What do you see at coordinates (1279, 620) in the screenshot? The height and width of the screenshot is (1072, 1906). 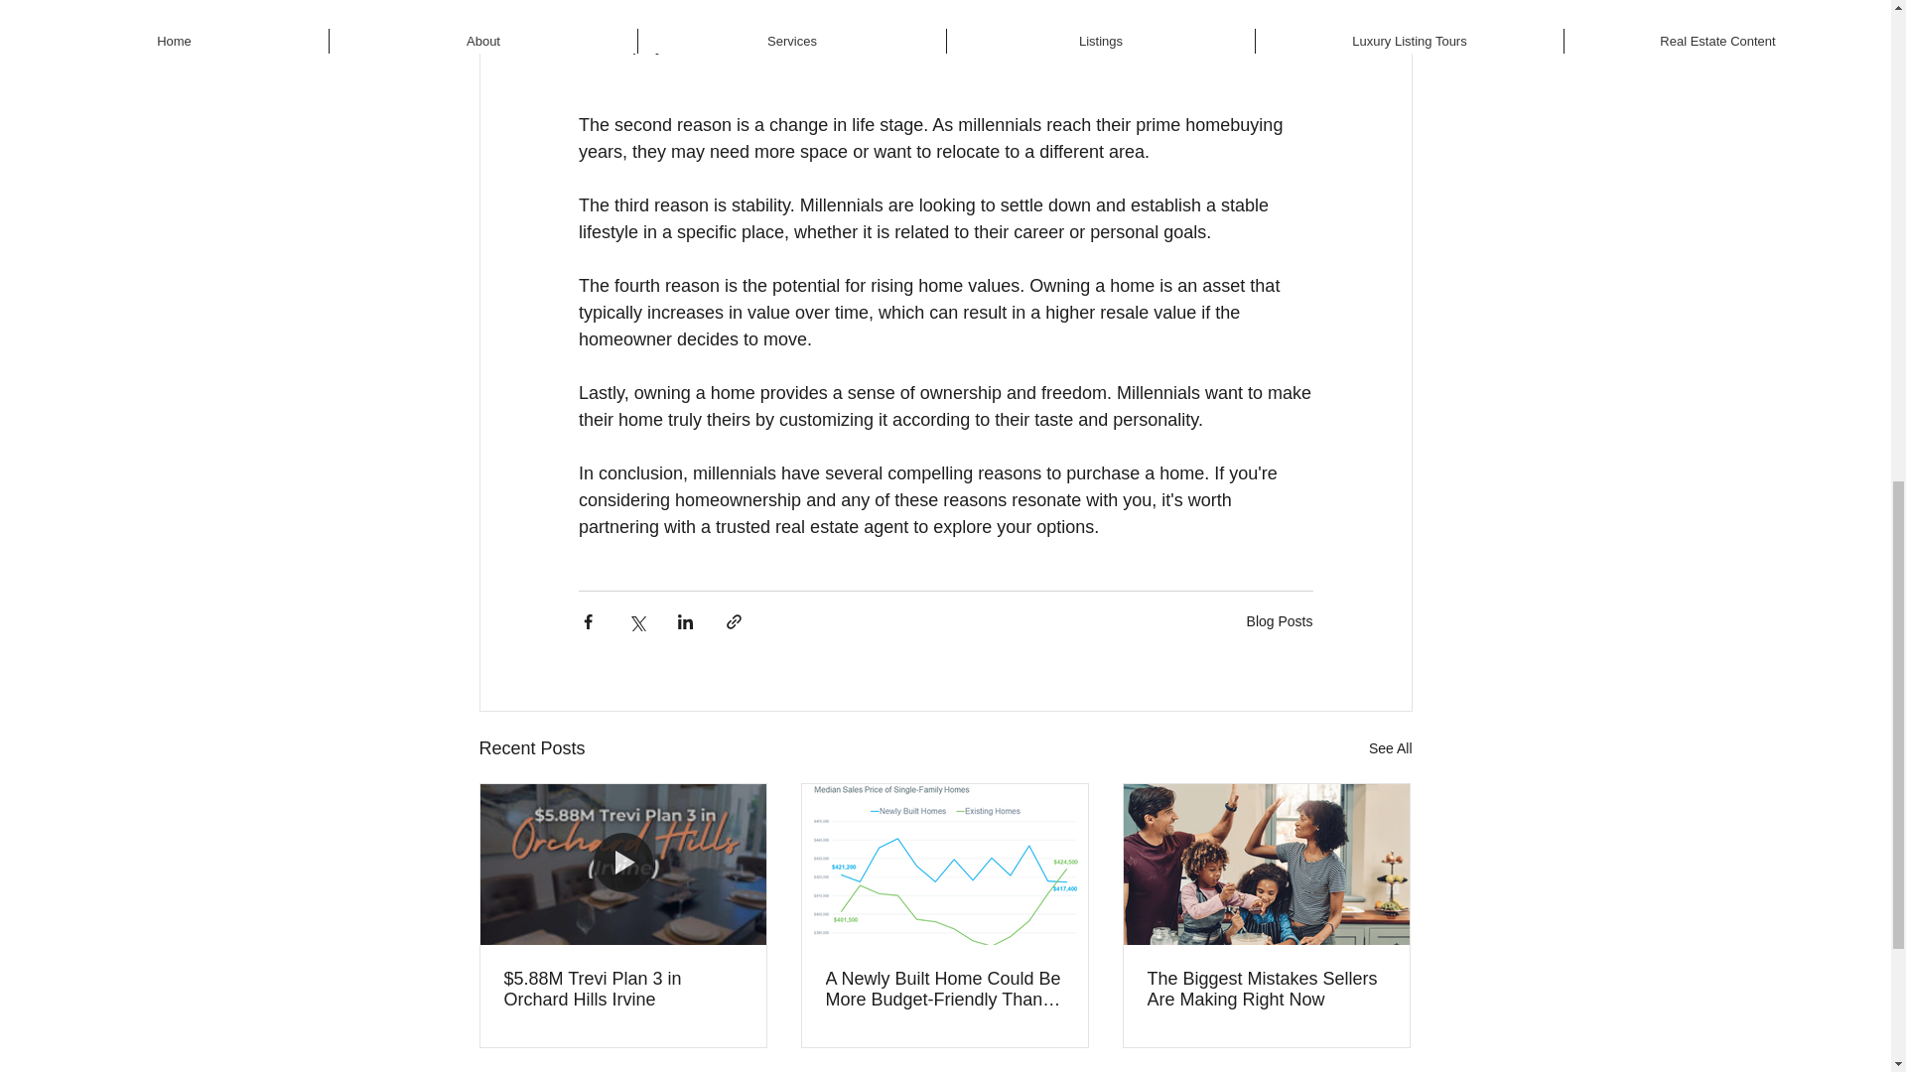 I see `Blog Posts` at bounding box center [1279, 620].